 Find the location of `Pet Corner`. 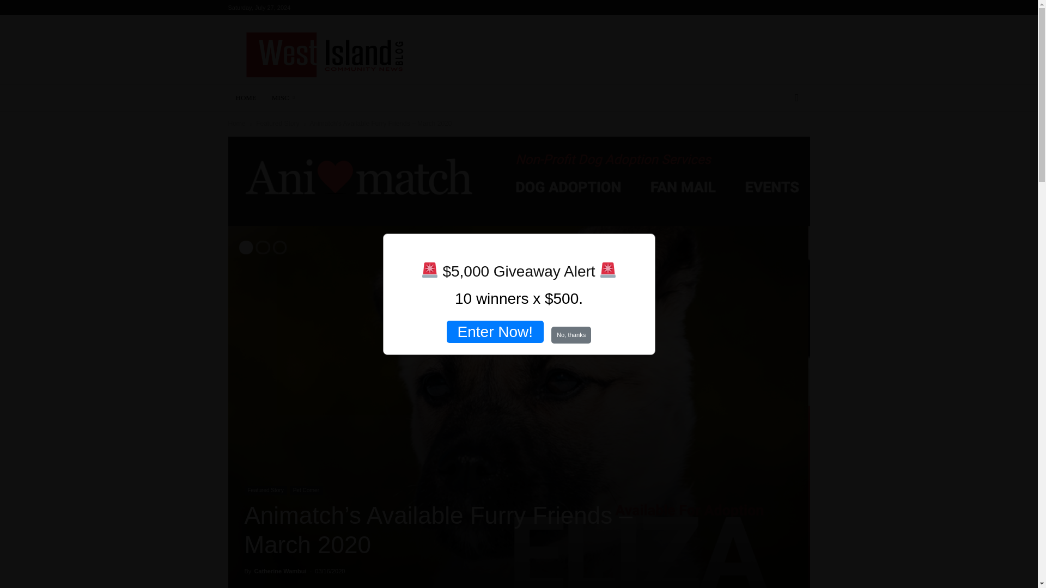

Pet Corner is located at coordinates (306, 491).